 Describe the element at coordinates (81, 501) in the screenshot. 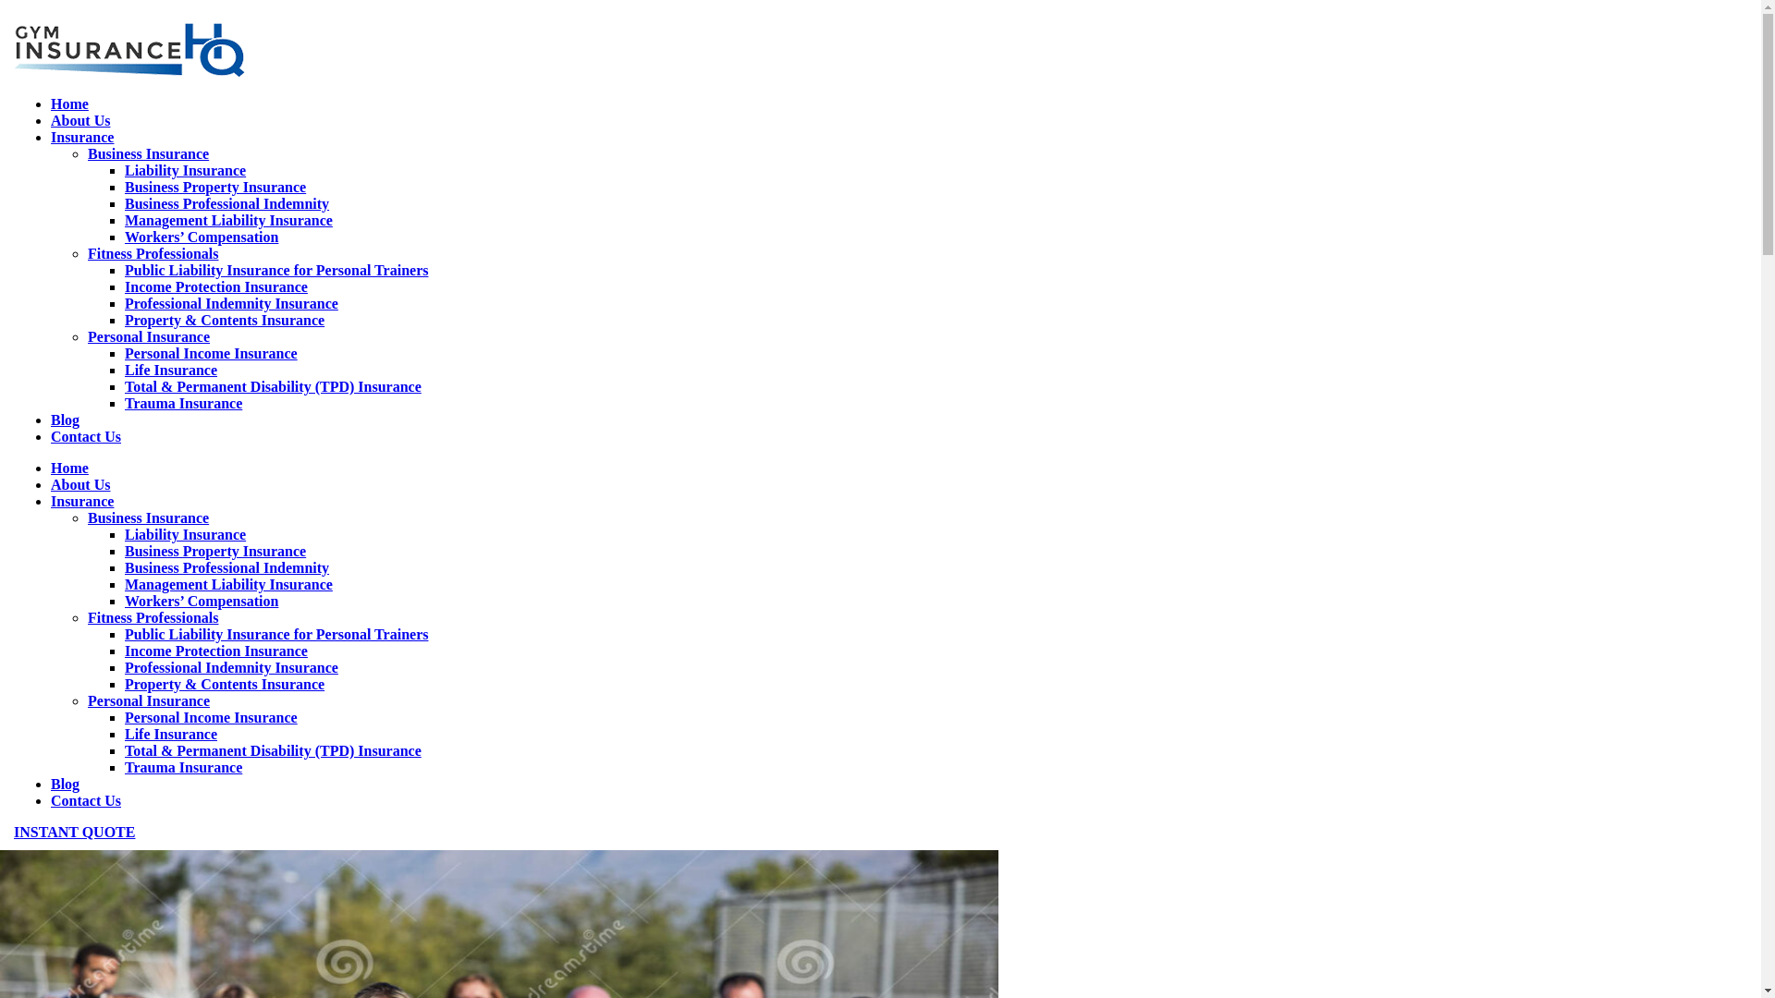

I see `Insurance` at that location.